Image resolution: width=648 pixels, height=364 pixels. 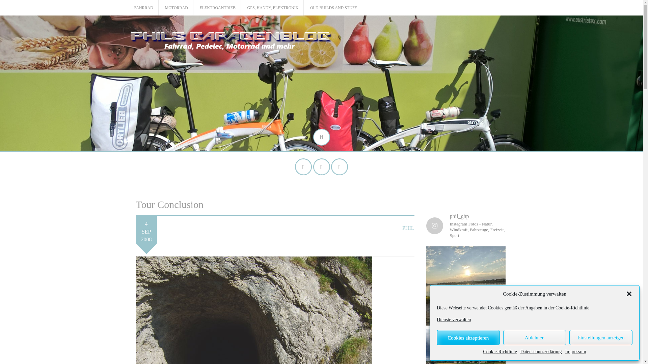 What do you see at coordinates (273, 8) in the screenshot?
I see `GPS, HANDY, ELEKTRONIK` at bounding box center [273, 8].